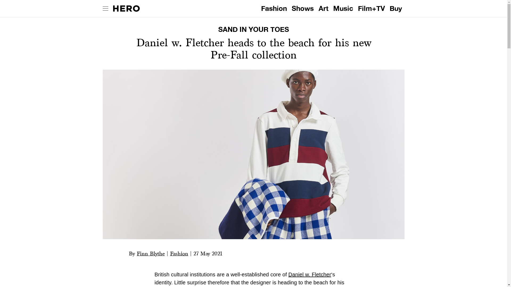 This screenshot has height=287, width=511. What do you see at coordinates (303, 8) in the screenshot?
I see `Shows` at bounding box center [303, 8].